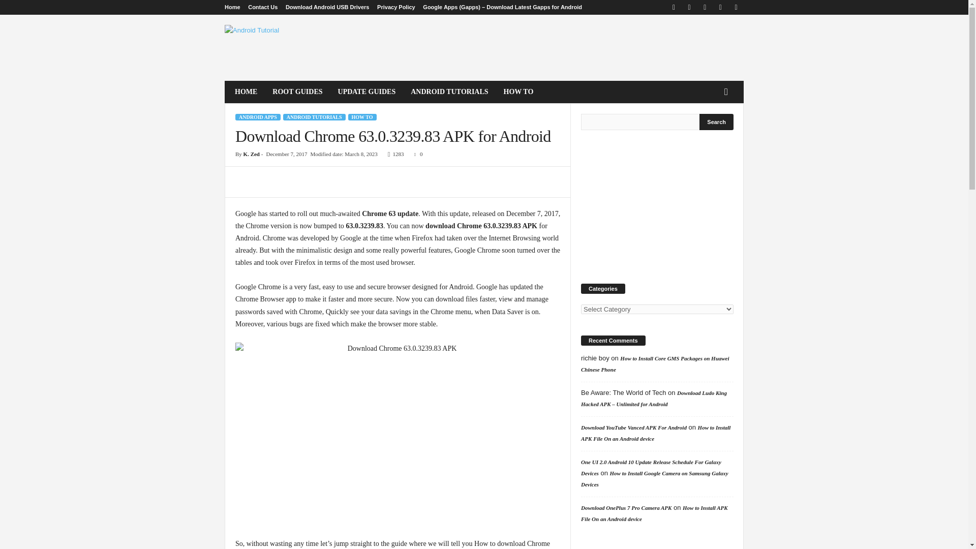 Image resolution: width=976 pixels, height=549 pixels. What do you see at coordinates (396, 7) in the screenshot?
I see `Privacy Policy` at bounding box center [396, 7].